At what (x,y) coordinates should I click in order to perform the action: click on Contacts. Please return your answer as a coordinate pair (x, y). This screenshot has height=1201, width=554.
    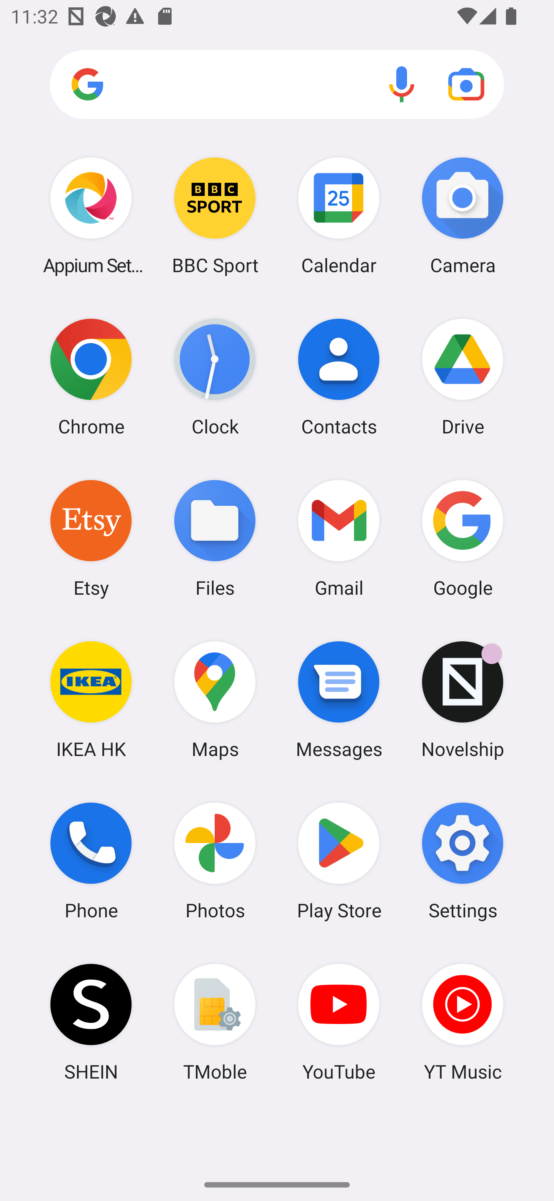
    Looking at the image, I should click on (339, 377).